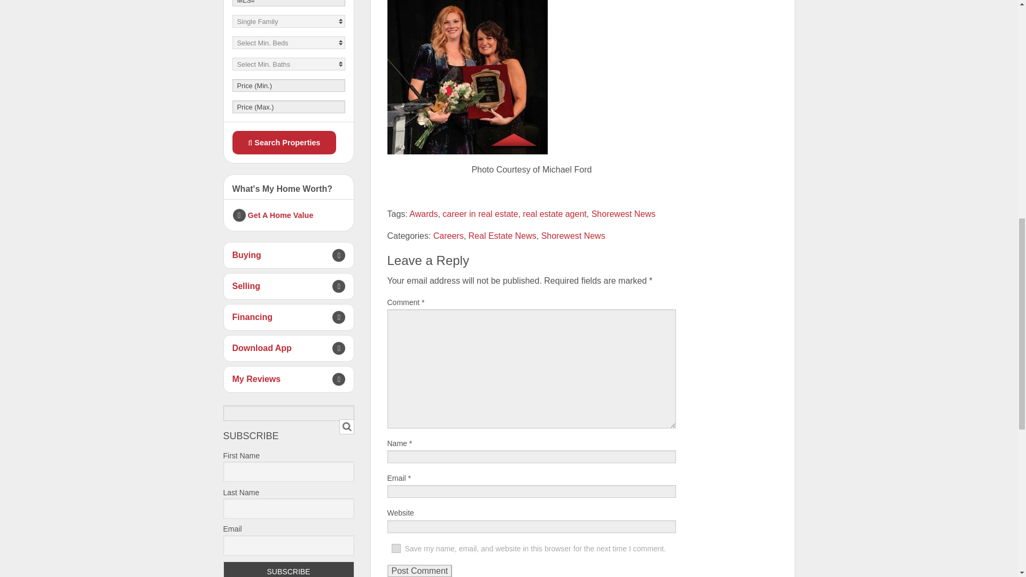 This screenshot has height=577, width=1026. Describe the element at coordinates (555, 214) in the screenshot. I see `real estate agent` at that location.